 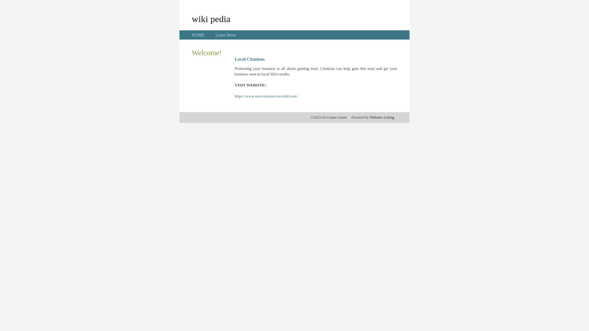 What do you see at coordinates (198, 35) in the screenshot?
I see `HOME` at bounding box center [198, 35].